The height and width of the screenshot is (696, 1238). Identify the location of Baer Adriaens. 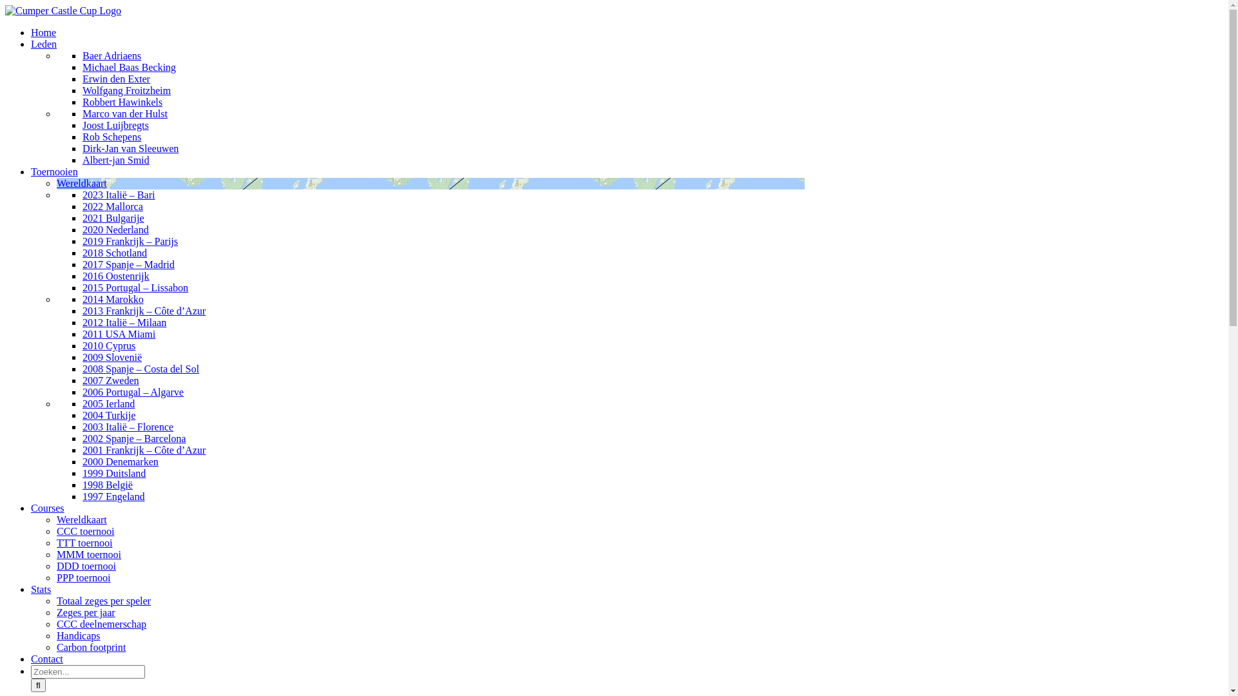
(112, 55).